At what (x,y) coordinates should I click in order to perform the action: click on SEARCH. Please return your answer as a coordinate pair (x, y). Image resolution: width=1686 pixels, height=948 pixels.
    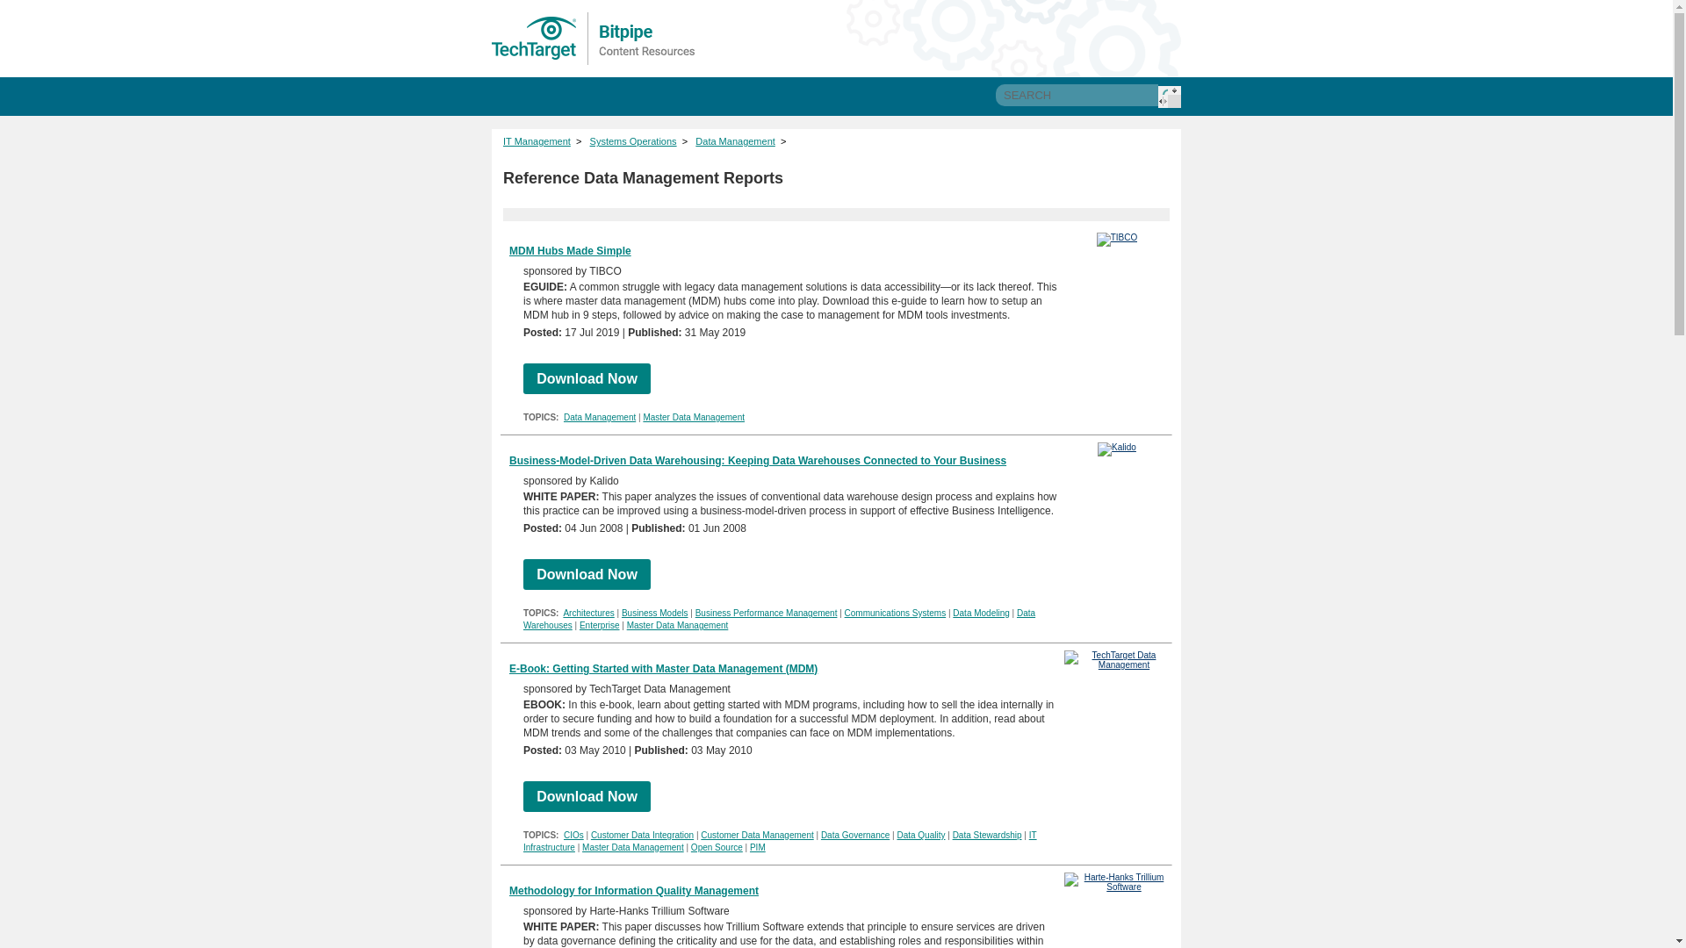
    Looking at the image, I should click on (1077, 95).